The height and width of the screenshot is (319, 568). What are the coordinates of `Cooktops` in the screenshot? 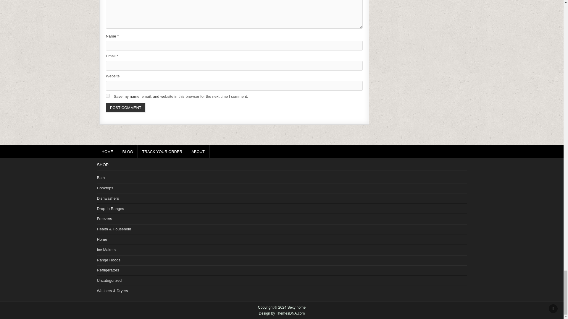 It's located at (105, 188).